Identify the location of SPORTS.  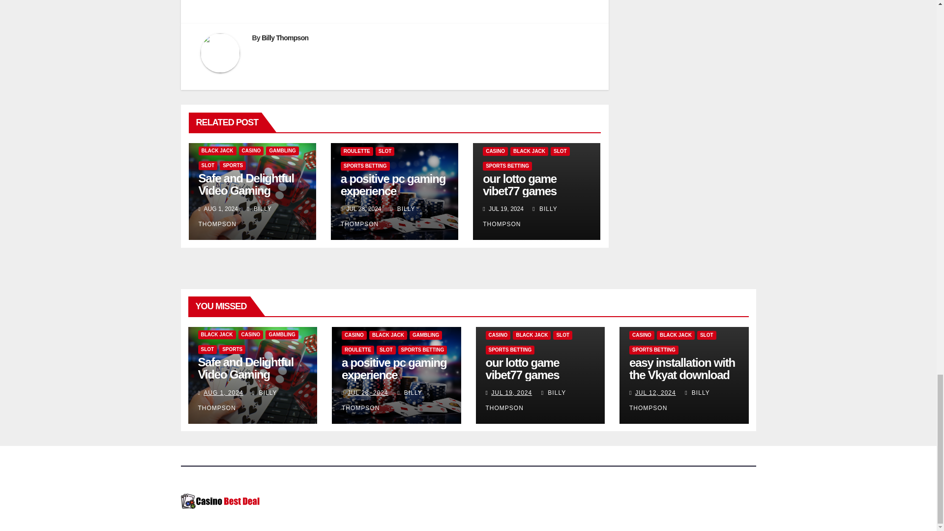
(233, 165).